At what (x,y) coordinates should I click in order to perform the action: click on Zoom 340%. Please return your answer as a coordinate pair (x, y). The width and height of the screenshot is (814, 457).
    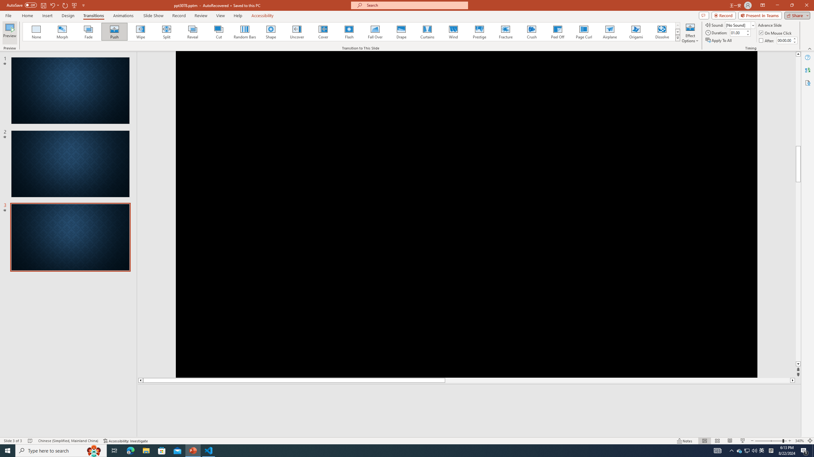
    Looking at the image, I should click on (799, 441).